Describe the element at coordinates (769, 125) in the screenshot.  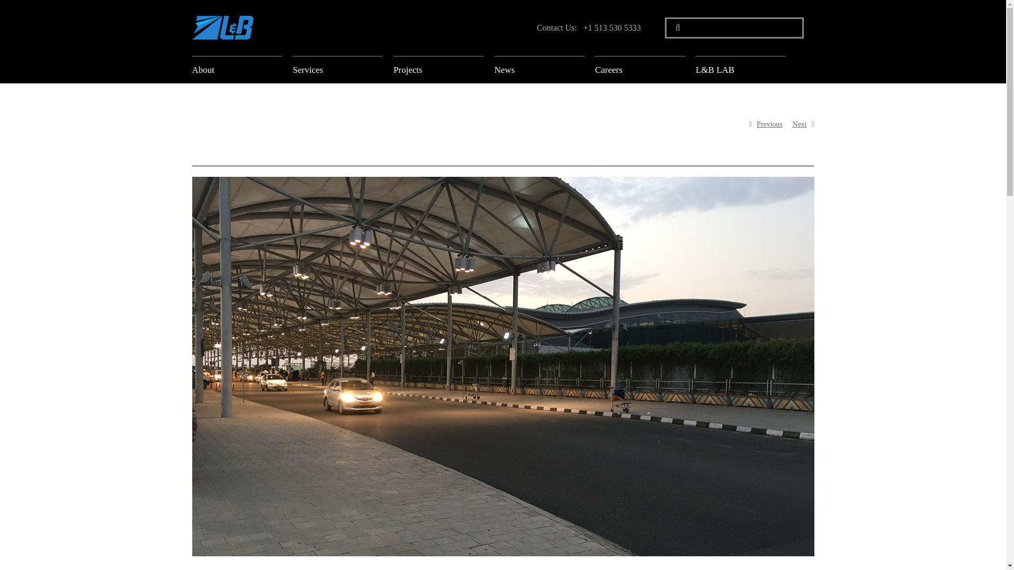
I see `Previous` at that location.